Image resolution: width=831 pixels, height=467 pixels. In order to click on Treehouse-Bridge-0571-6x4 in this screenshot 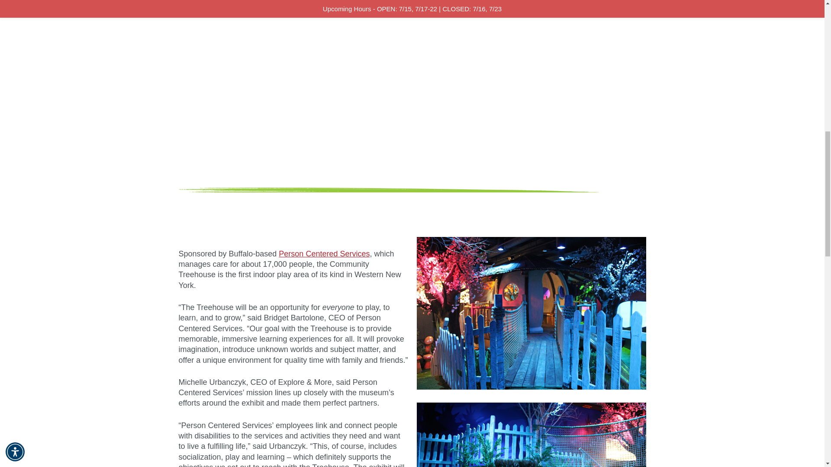, I will do `click(531, 313)`.